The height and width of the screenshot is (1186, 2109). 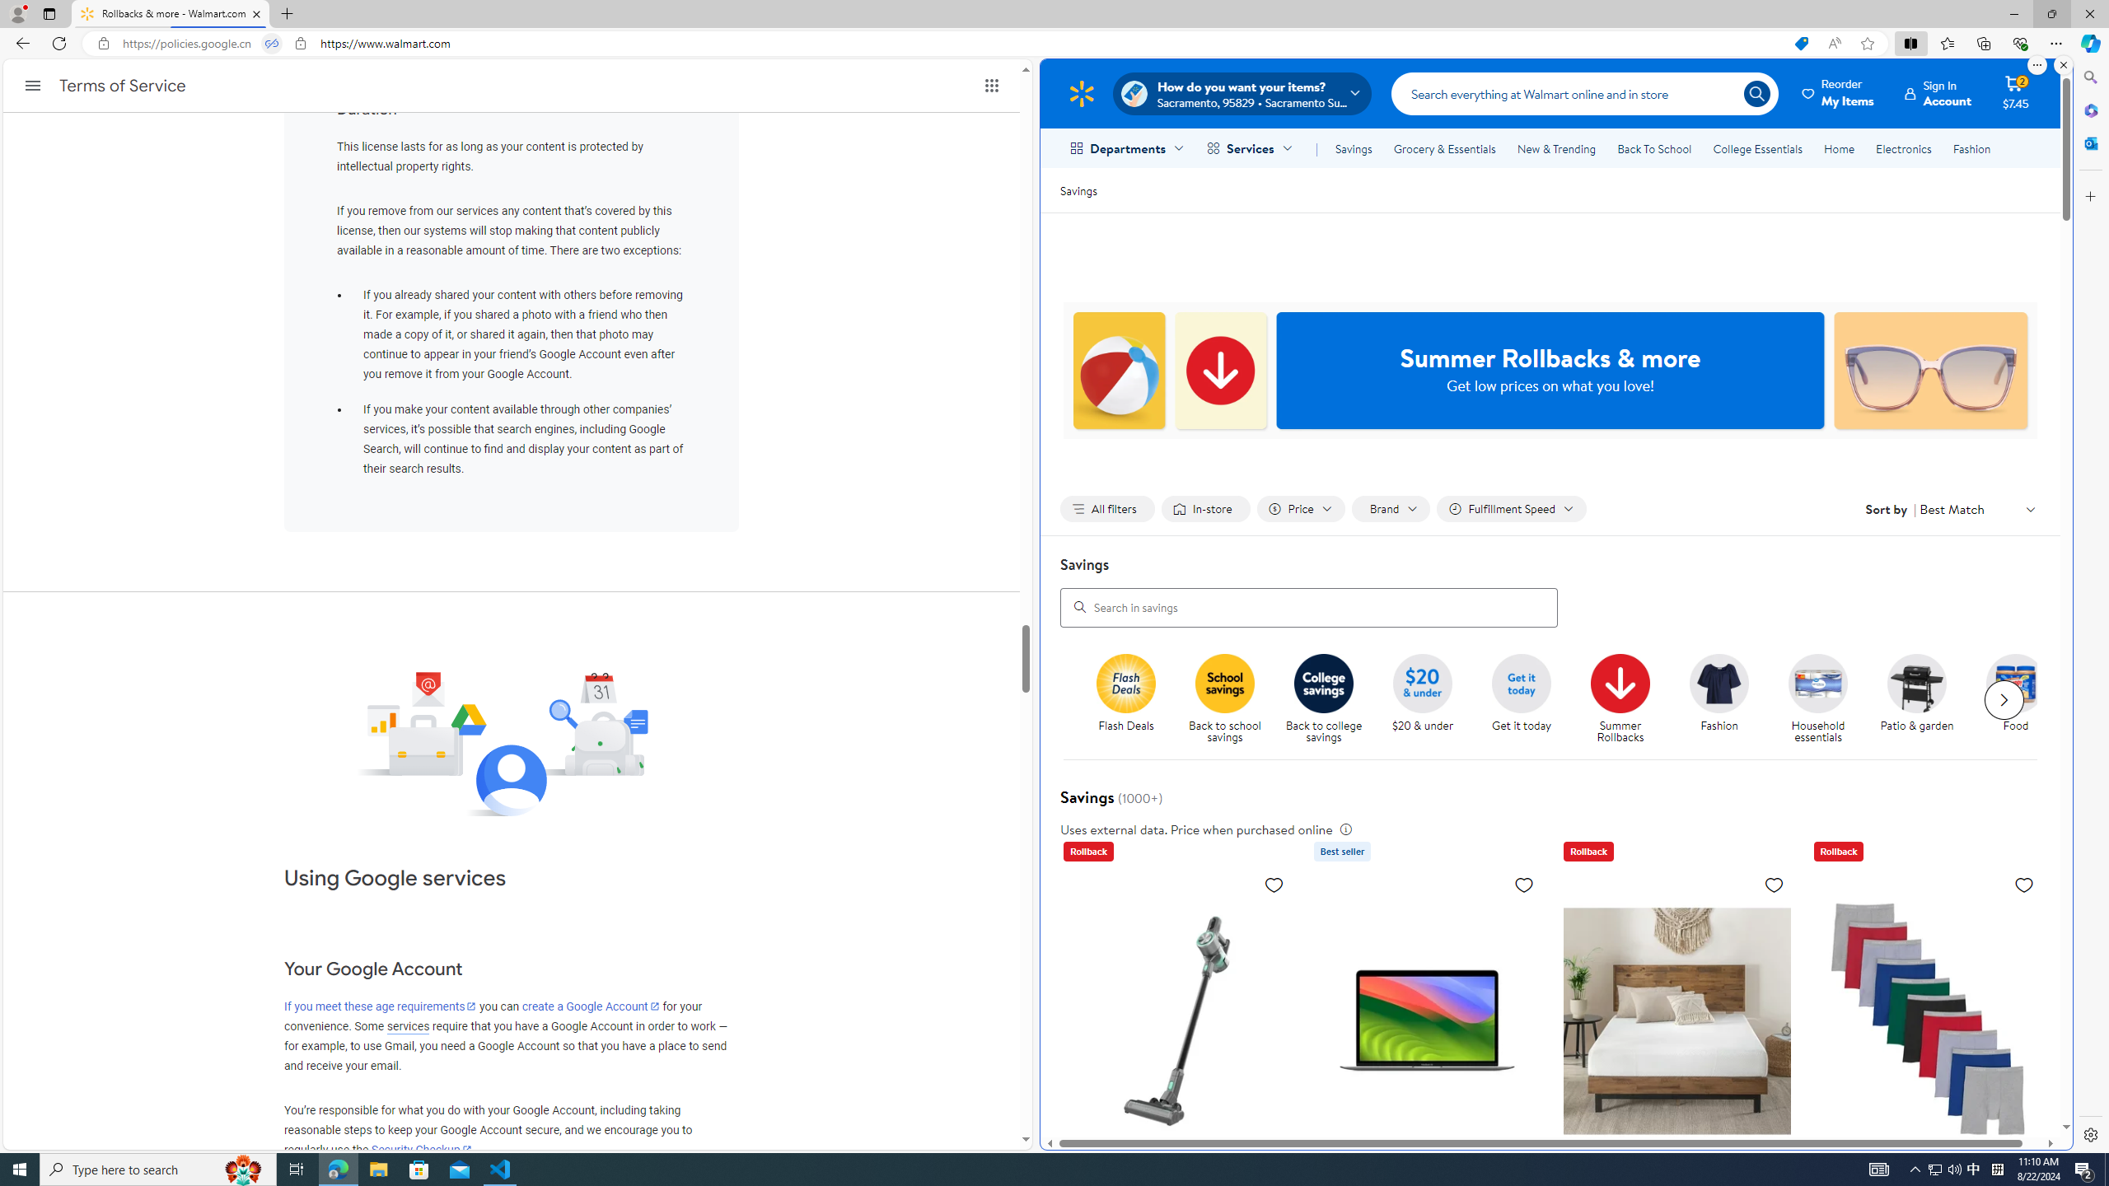 I want to click on Fashion Fashion, so click(x=1720, y=693).